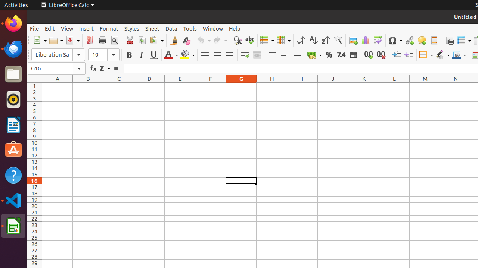 This screenshot has width=478, height=268. Describe the element at coordinates (104, 55) in the screenshot. I see `Font Size` at that location.